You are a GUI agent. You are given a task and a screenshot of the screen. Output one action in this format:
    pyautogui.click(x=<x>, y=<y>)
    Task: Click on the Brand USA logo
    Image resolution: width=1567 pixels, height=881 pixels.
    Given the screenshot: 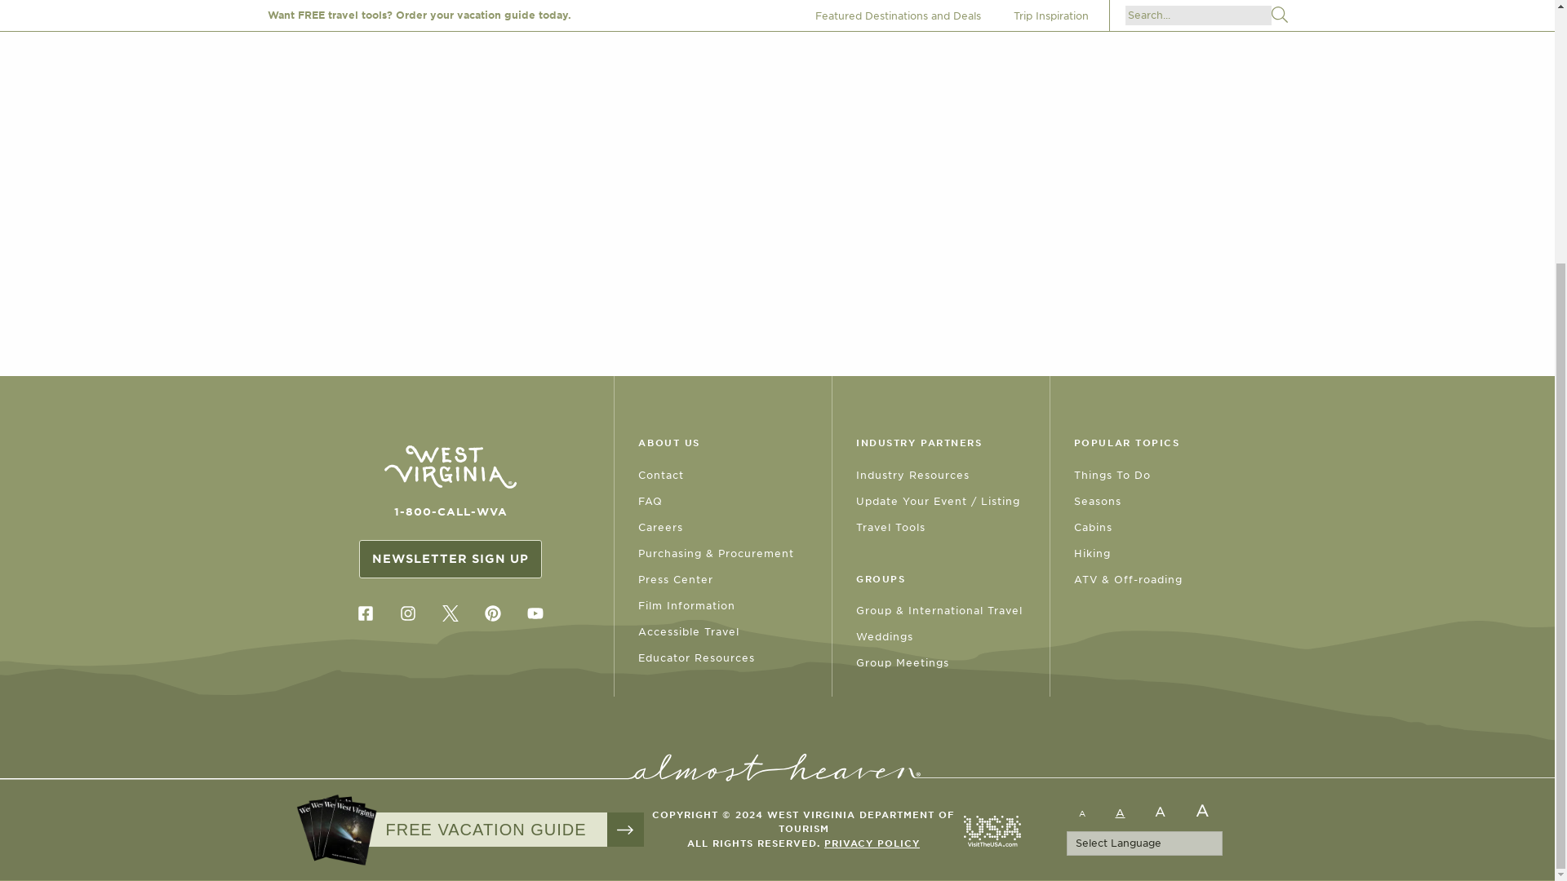 What is the action you would take?
    pyautogui.click(x=991, y=830)
    